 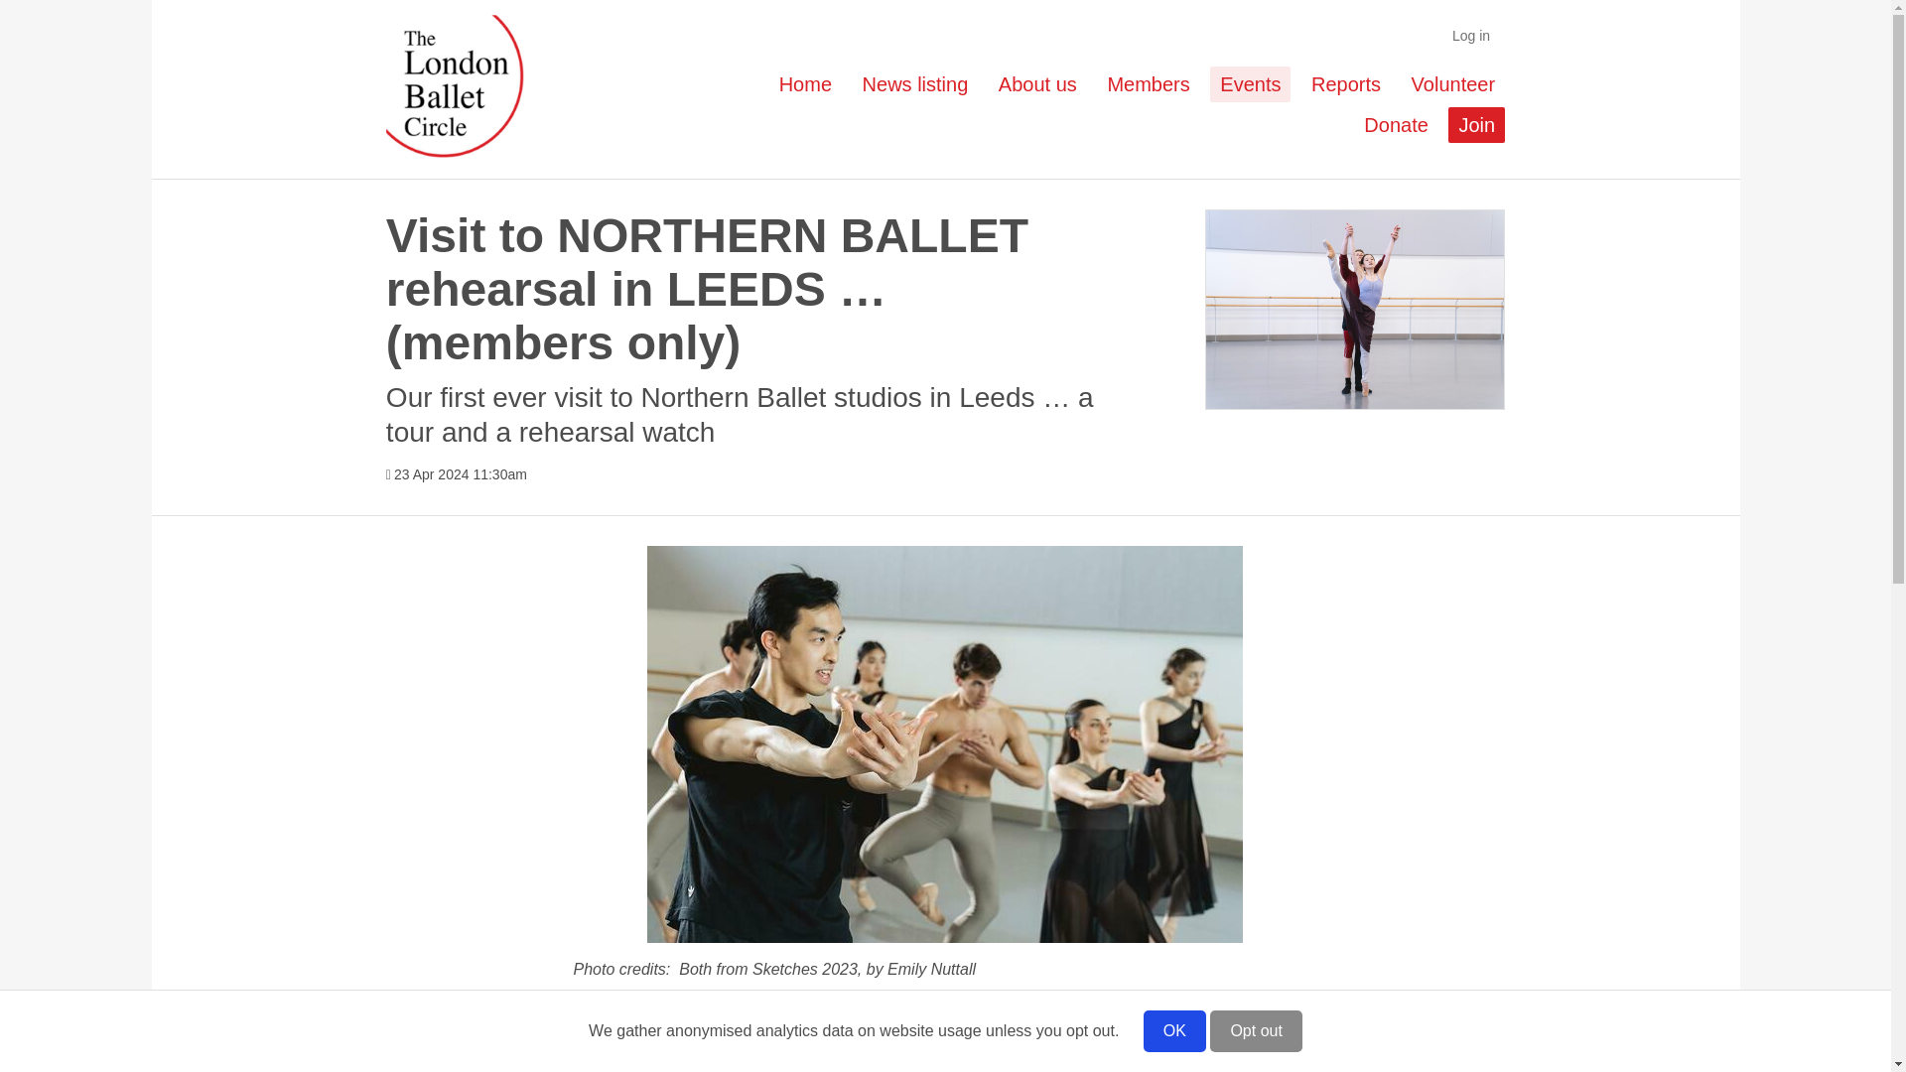 What do you see at coordinates (1471, 36) in the screenshot?
I see `Log in` at bounding box center [1471, 36].